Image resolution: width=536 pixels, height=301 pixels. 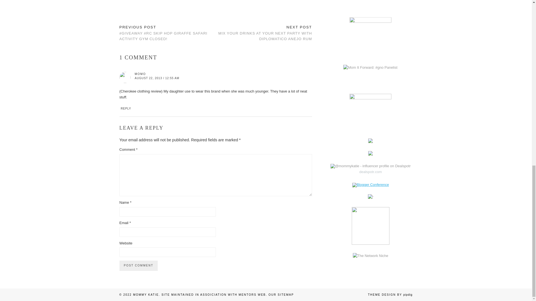 What do you see at coordinates (370, 106) in the screenshot?
I see `I blog with The Motherhood` at bounding box center [370, 106].